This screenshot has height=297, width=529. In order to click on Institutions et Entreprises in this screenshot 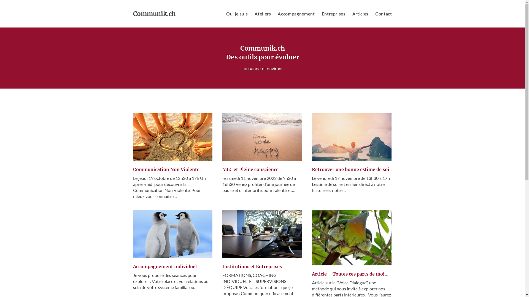, I will do `click(252, 266)`.